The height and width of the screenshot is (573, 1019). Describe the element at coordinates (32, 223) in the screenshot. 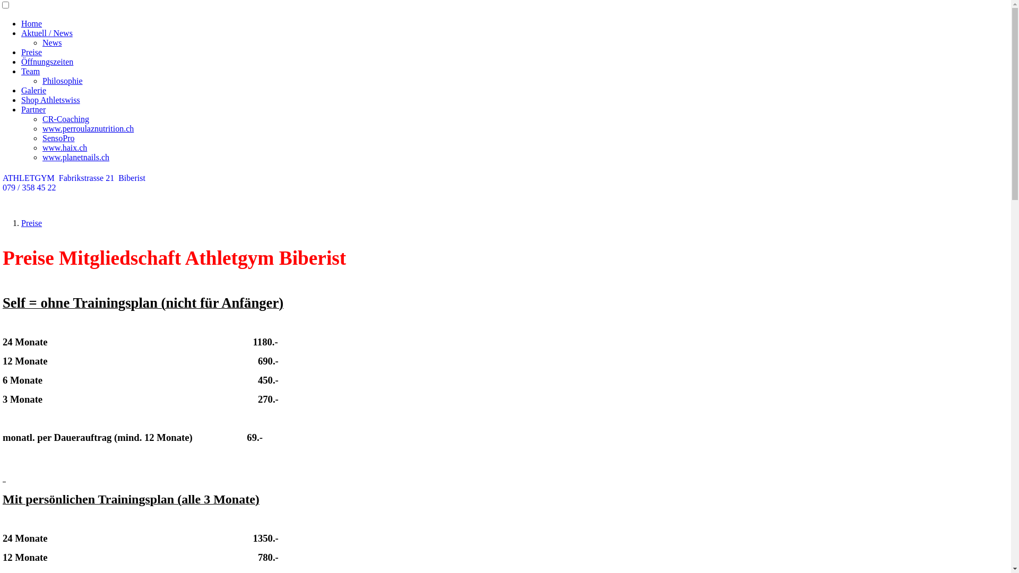

I see `Preise` at that location.